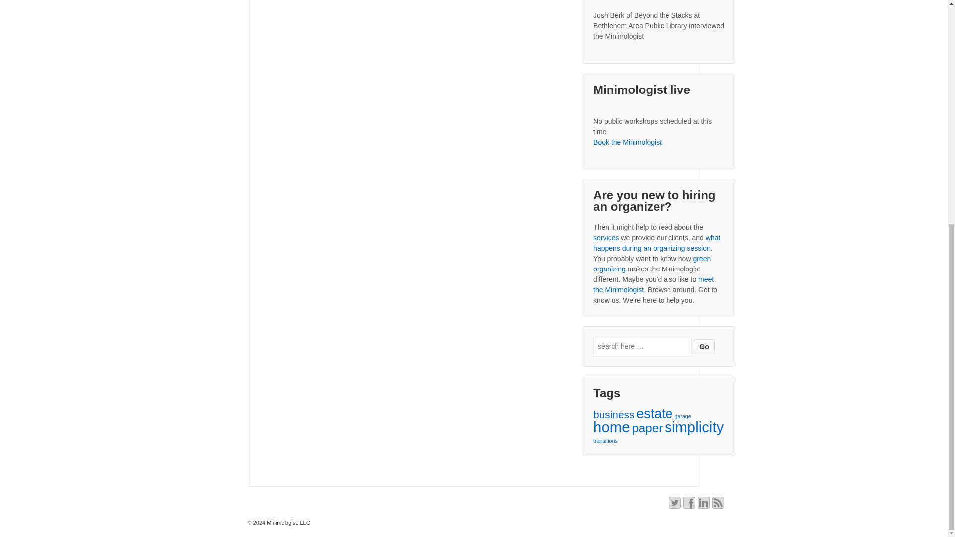  I want to click on meet the Minimologist, so click(653, 284).